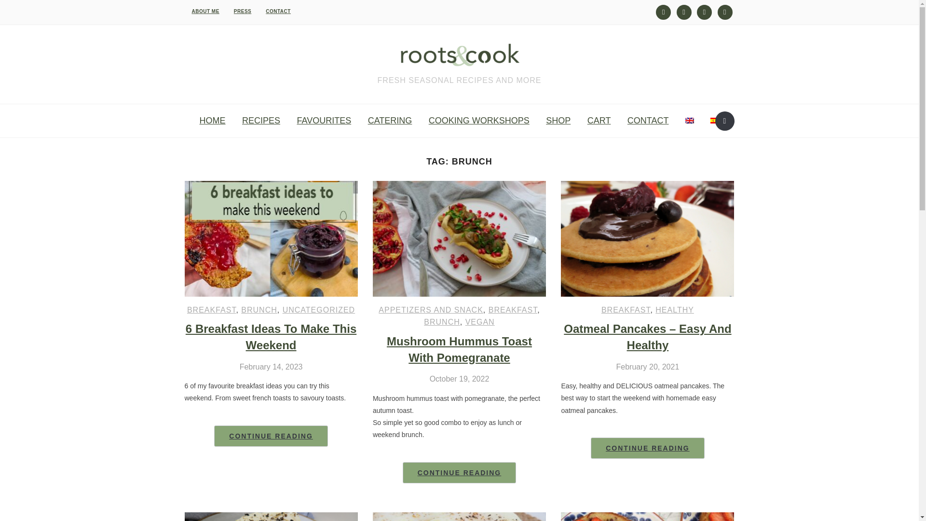 The height and width of the screenshot is (521, 926). I want to click on Facebook, so click(725, 12).